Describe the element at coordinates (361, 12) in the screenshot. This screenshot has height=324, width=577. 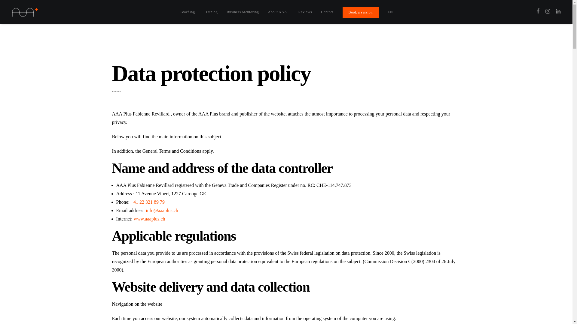
I see `Book a session` at that location.